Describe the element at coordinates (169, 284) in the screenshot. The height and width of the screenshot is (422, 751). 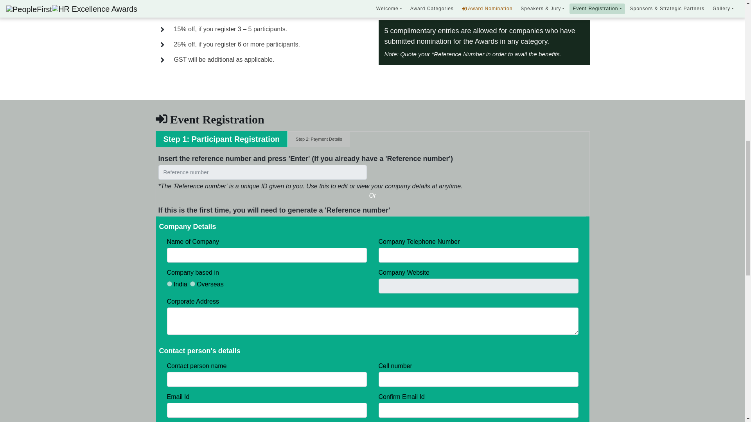
I see `india` at that location.